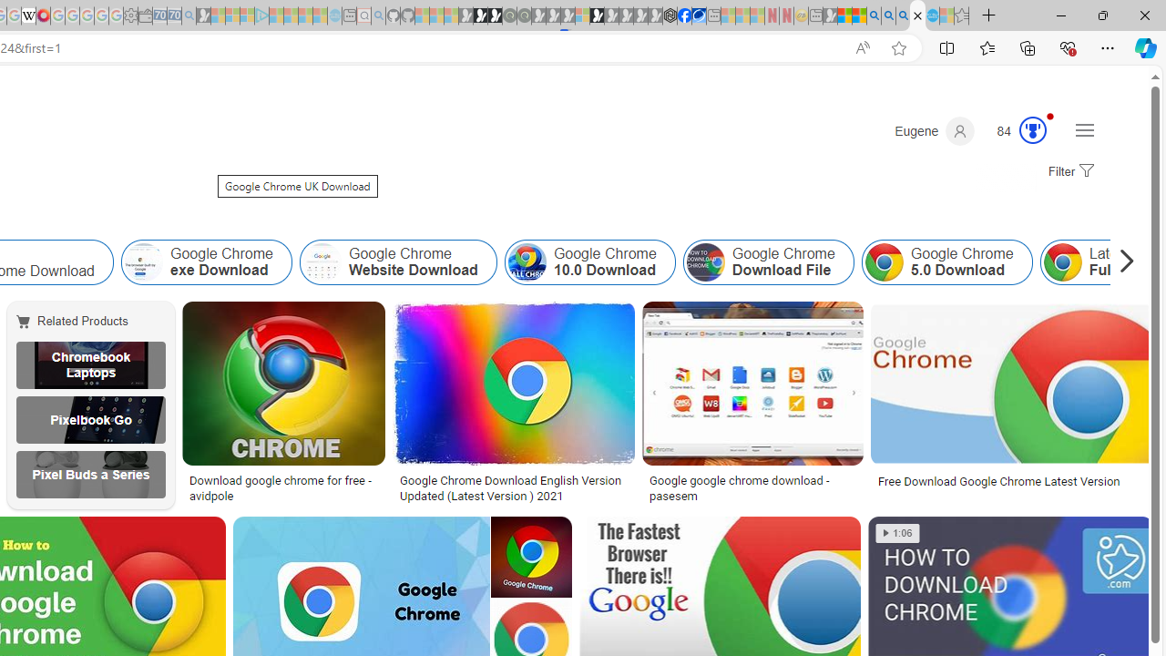  What do you see at coordinates (322, 262) in the screenshot?
I see `Google Chrome Website Download` at bounding box center [322, 262].